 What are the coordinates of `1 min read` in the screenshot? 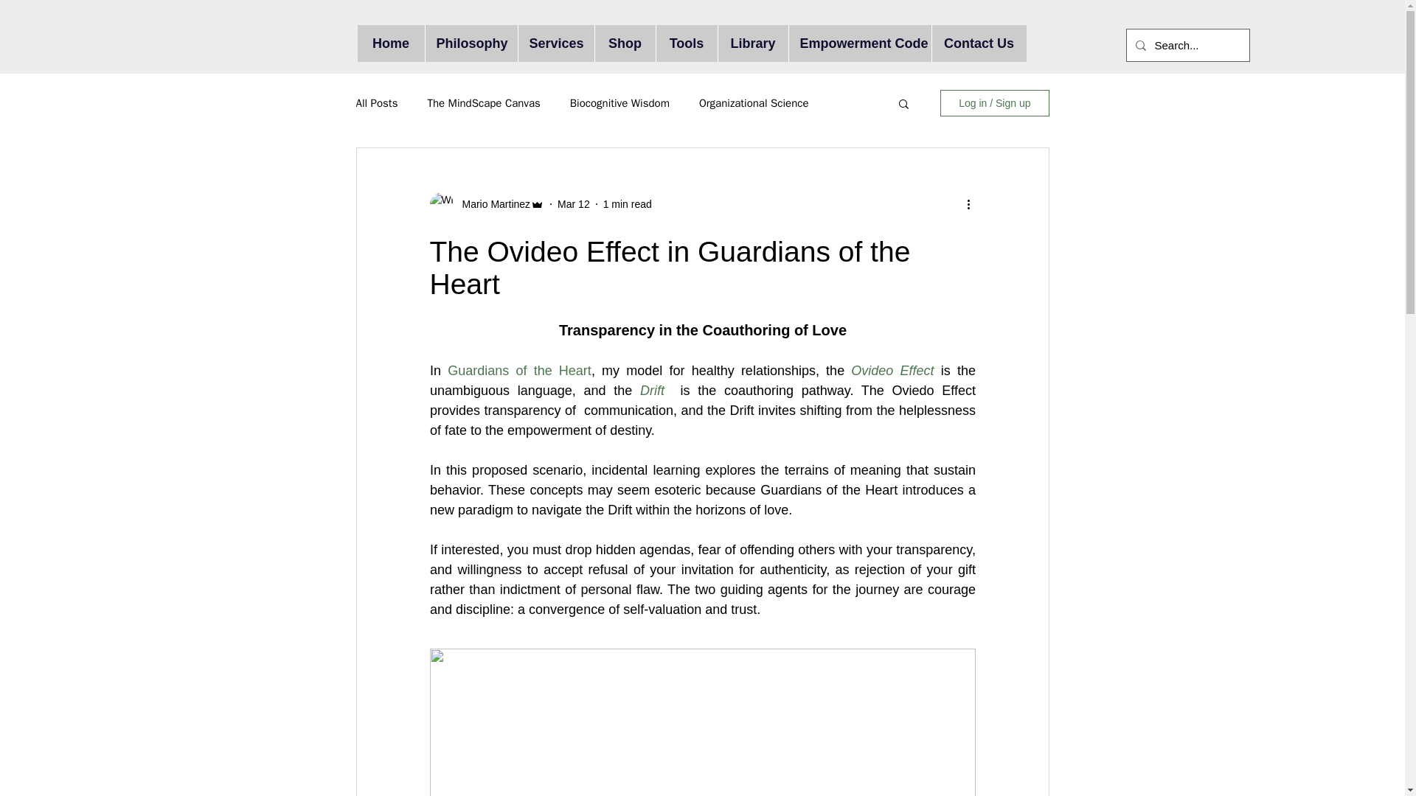 It's located at (627, 203).